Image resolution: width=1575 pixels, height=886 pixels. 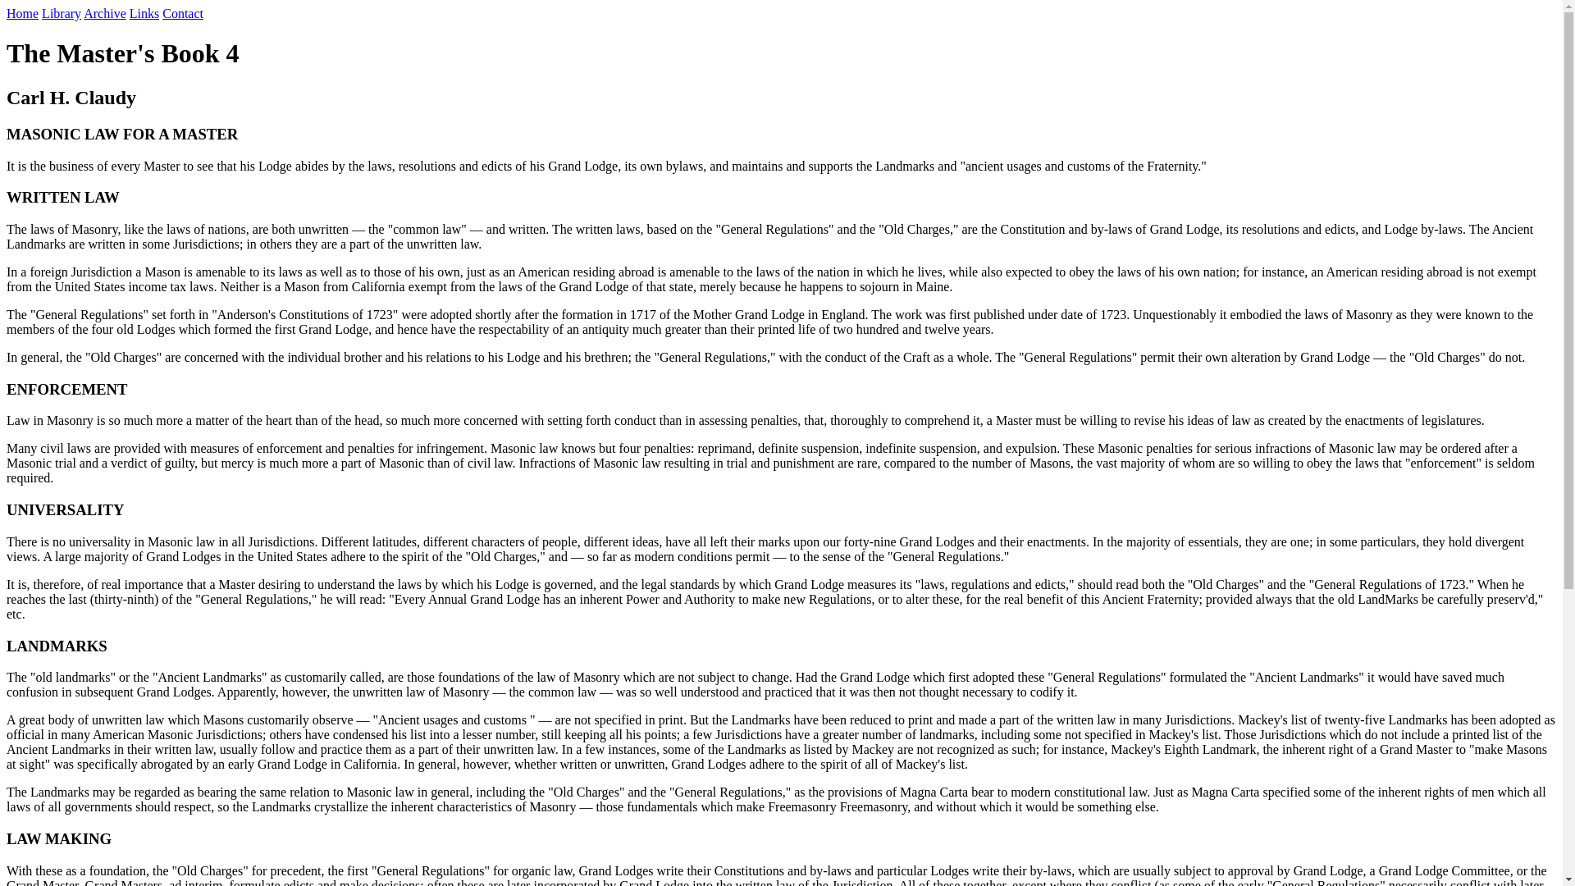 What do you see at coordinates (21, 13) in the screenshot?
I see `Home` at bounding box center [21, 13].